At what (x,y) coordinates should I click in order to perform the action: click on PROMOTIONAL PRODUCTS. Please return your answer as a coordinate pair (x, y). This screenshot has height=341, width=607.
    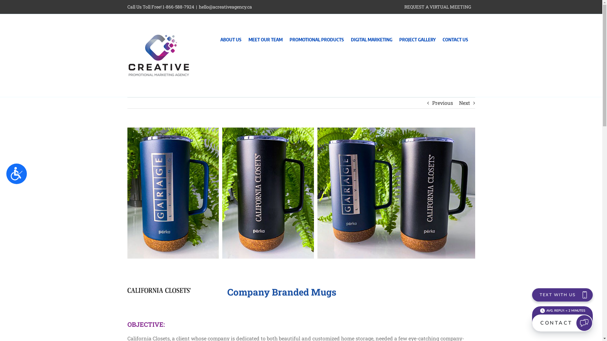
    Looking at the image, I should click on (317, 38).